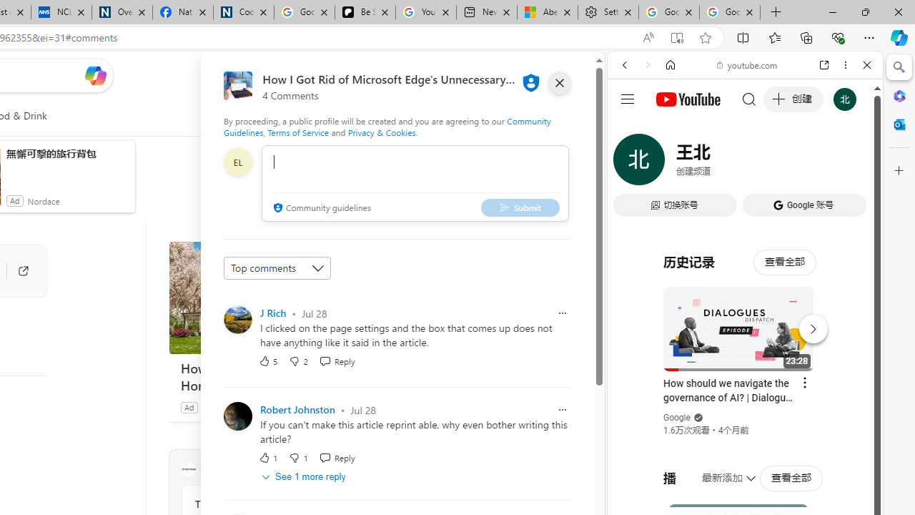 Image resolution: width=915 pixels, height=515 pixels. I want to click on Aberdeen, Hong Kong SAR hourly forecast | Microsoft Weather, so click(548, 13).